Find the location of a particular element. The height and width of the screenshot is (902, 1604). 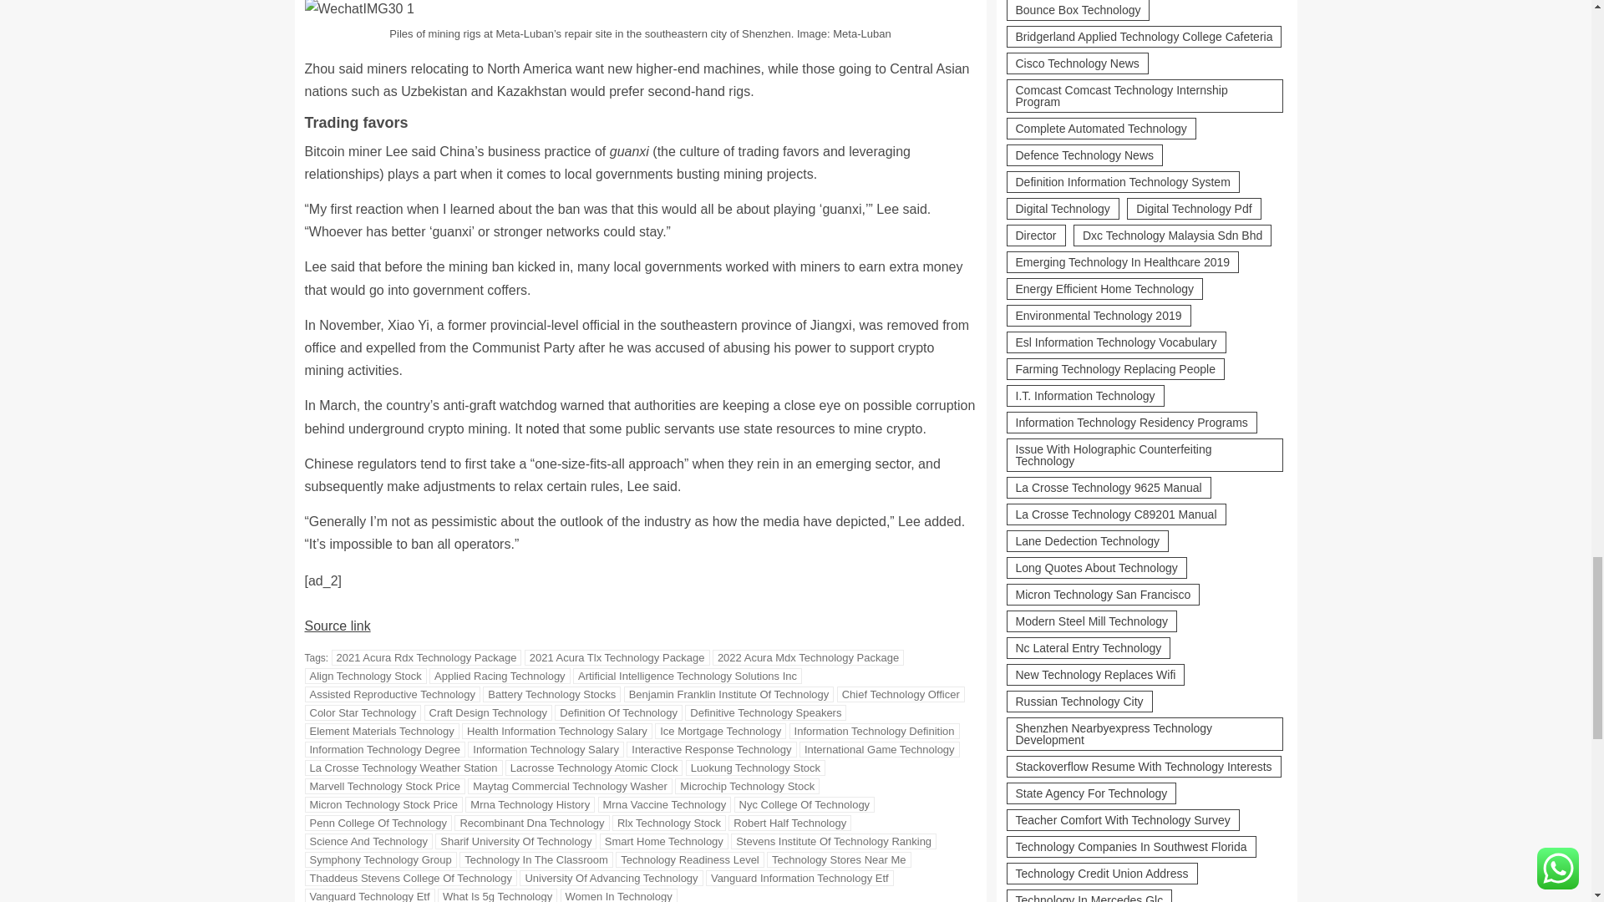

2021 Acura Rdx Technology Package is located at coordinates (427, 657).